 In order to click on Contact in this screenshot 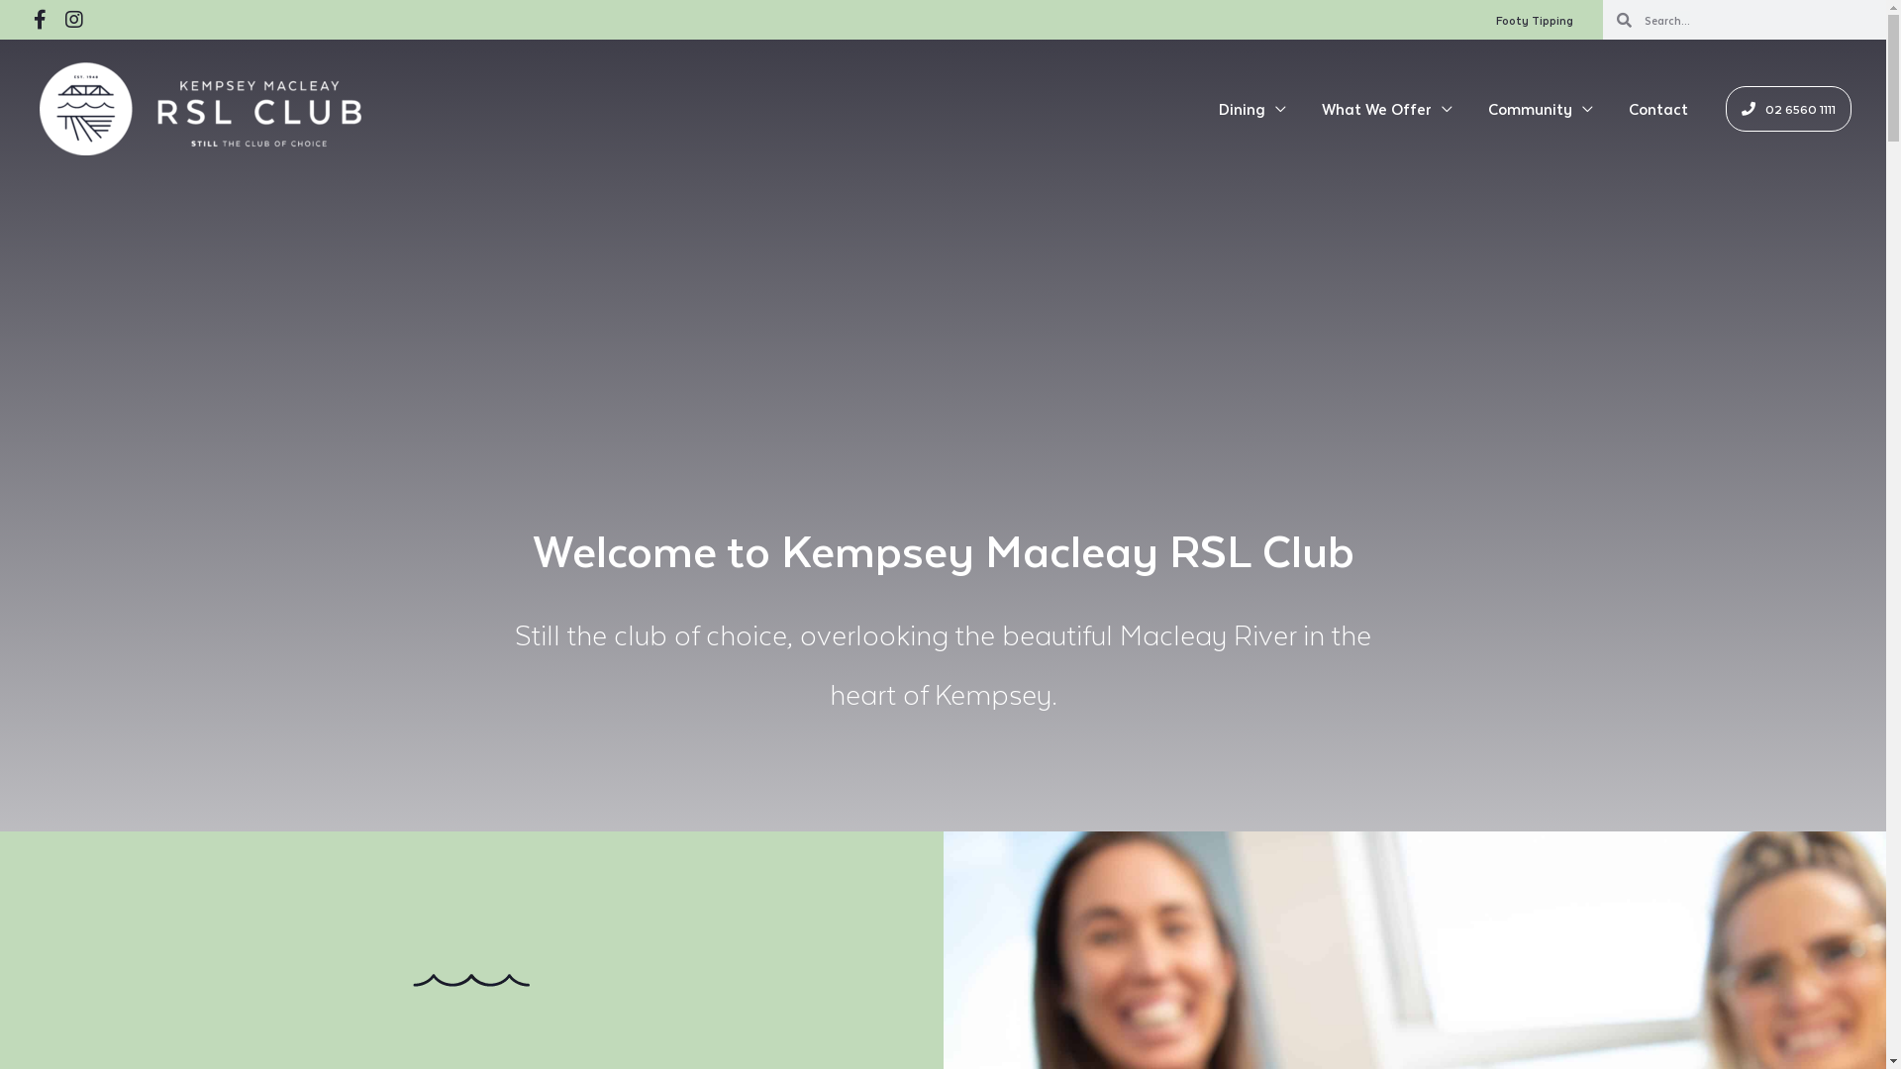, I will do `click(1658, 109)`.